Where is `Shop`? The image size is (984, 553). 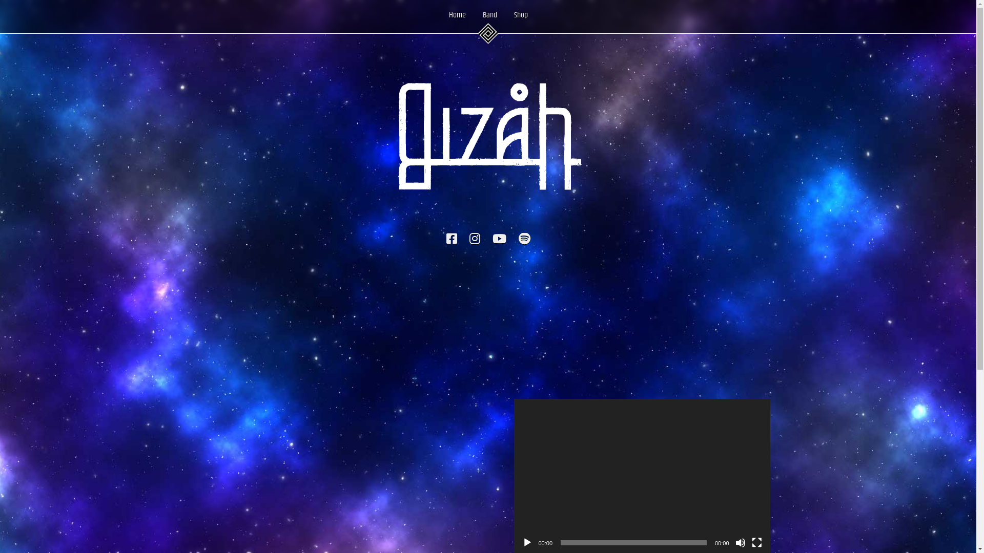
Shop is located at coordinates (521, 15).